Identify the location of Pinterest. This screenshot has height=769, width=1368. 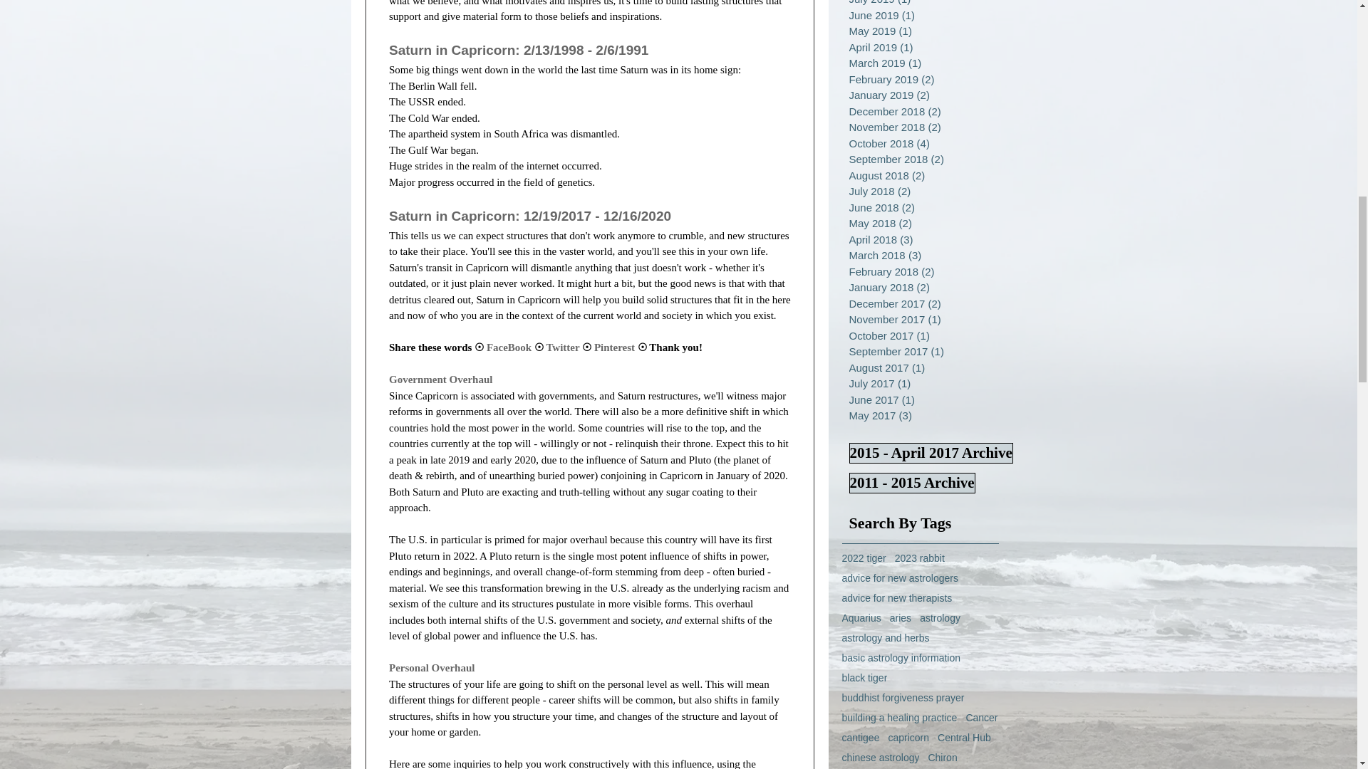
(614, 347).